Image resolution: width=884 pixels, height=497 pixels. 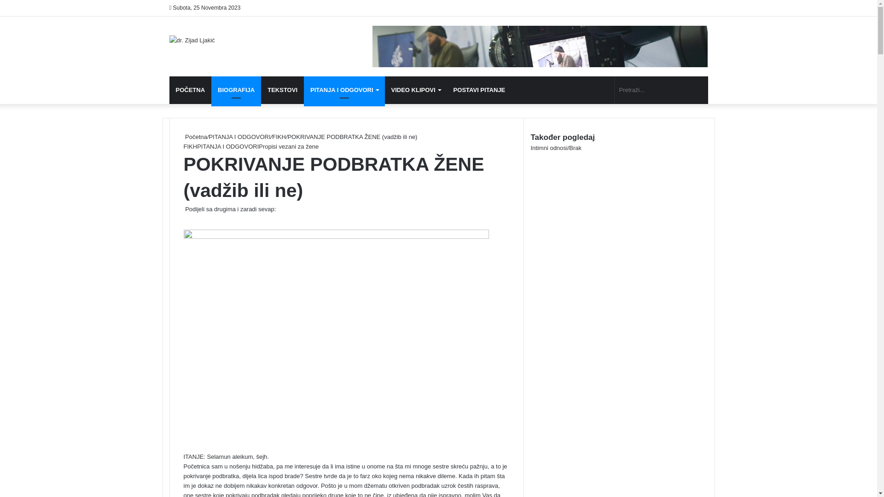 What do you see at coordinates (236, 90) in the screenshot?
I see `BIOGRAFIJA` at bounding box center [236, 90].